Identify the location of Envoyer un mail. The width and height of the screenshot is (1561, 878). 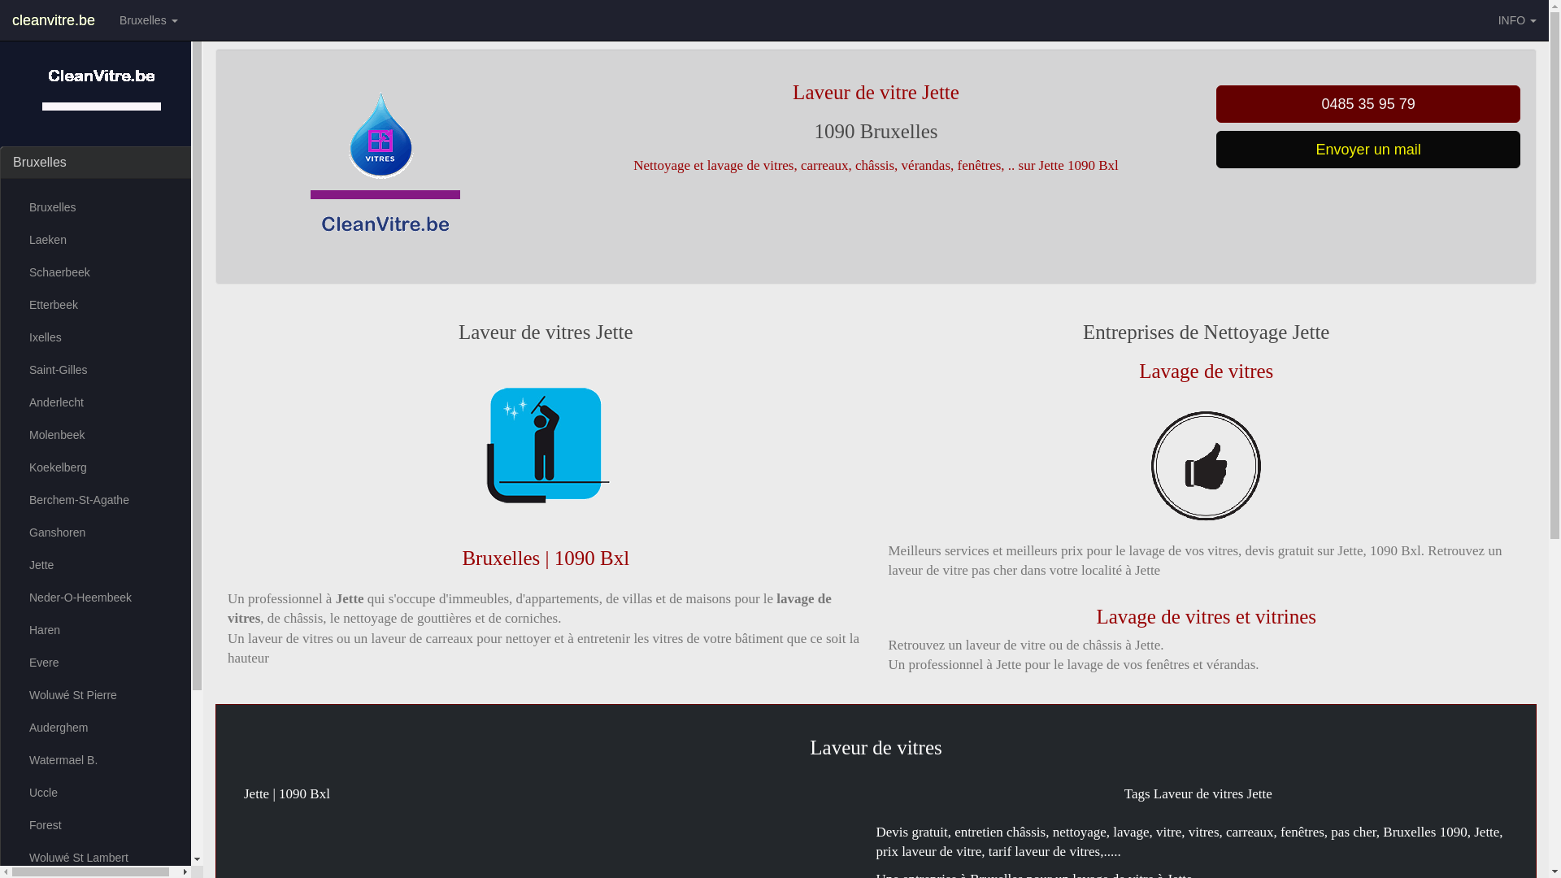
(1368, 150).